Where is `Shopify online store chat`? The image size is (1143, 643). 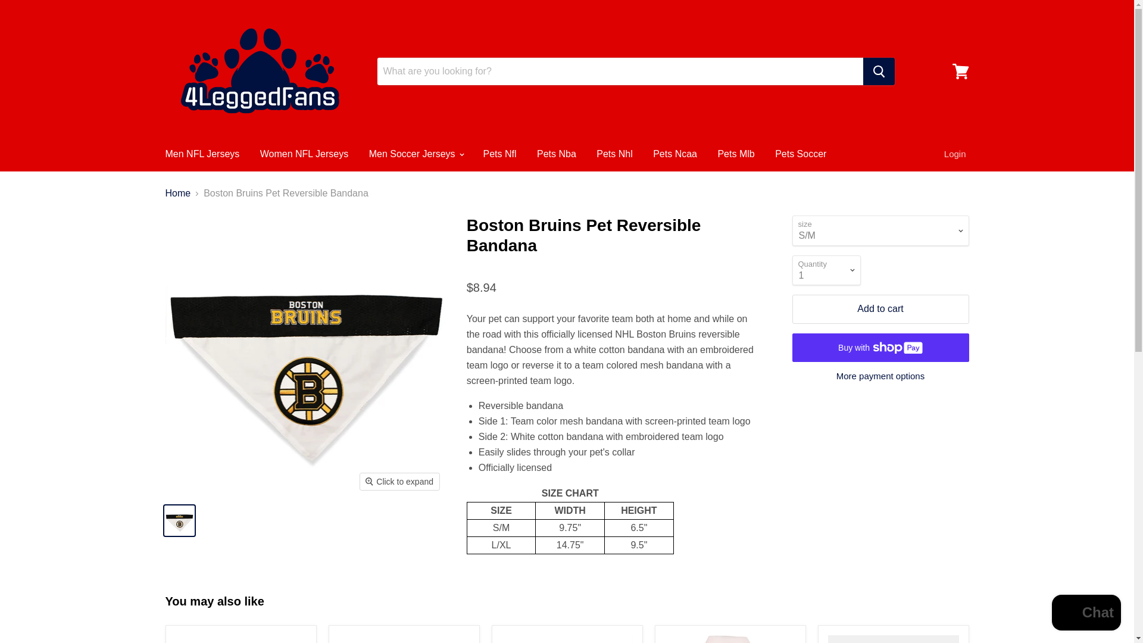 Shopify online store chat is located at coordinates (1086, 614).